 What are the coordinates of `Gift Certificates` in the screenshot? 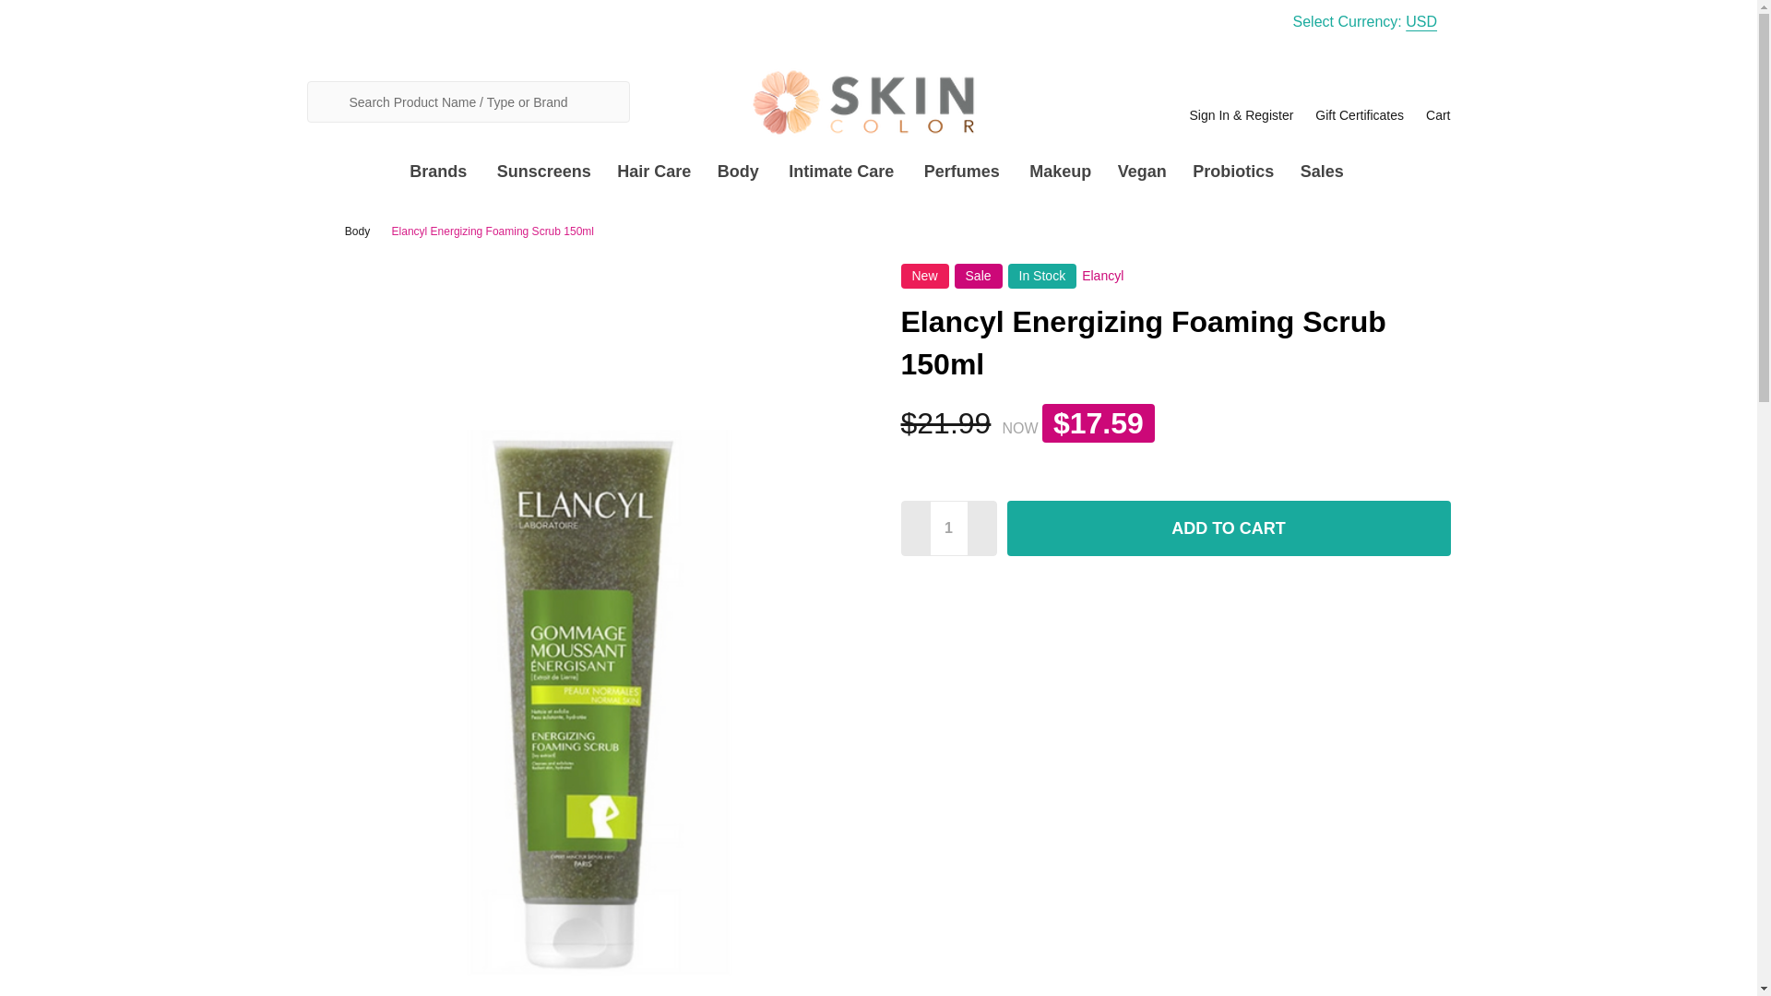 It's located at (1360, 101).